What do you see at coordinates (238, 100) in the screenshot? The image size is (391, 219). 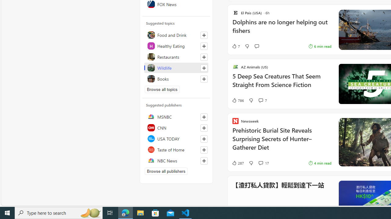 I see `786 Like` at bounding box center [238, 100].